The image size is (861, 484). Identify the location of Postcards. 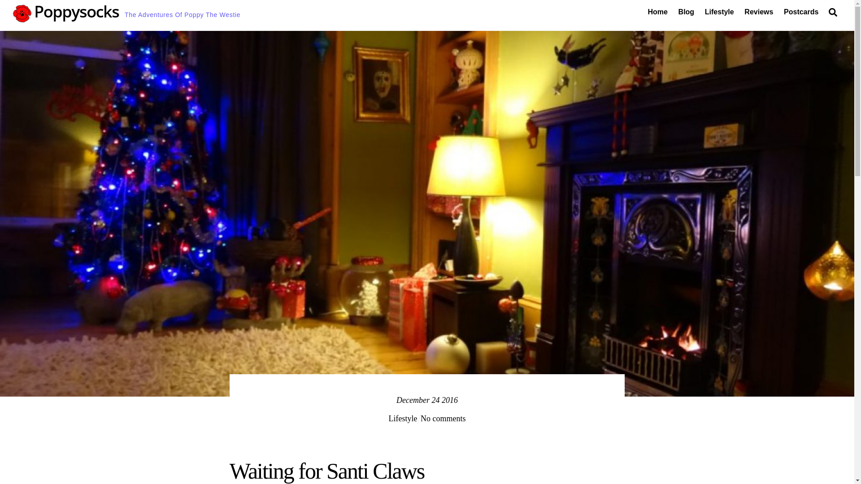
(801, 12).